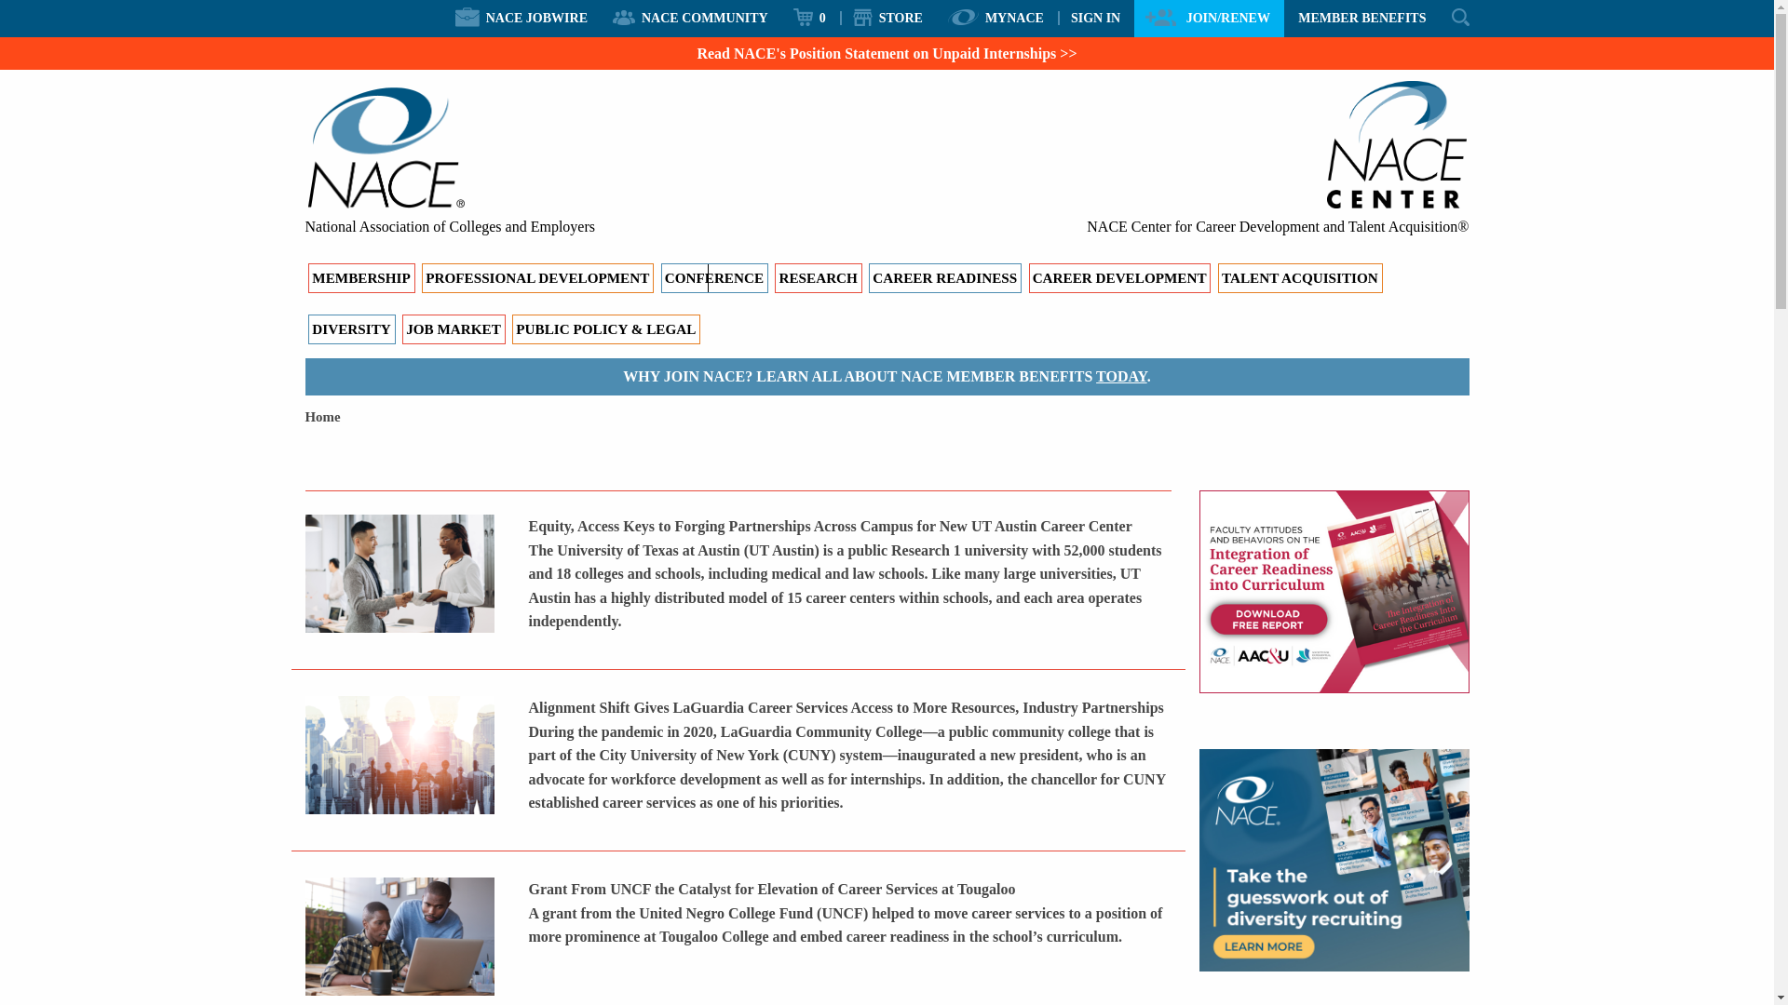 This screenshot has width=1788, height=1005. Describe the element at coordinates (715, 277) in the screenshot. I see `CONFERENCE` at that location.